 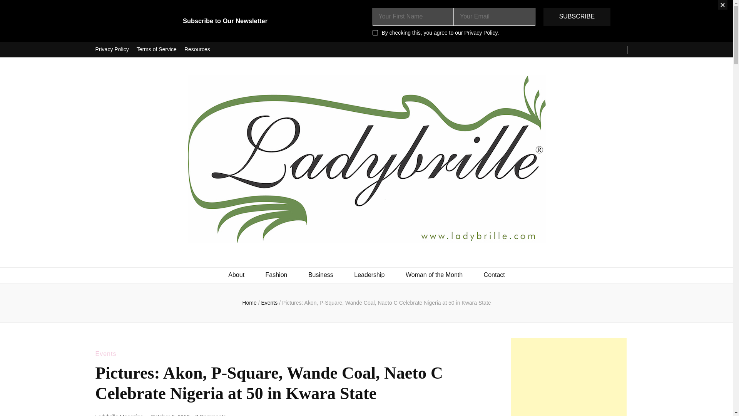 I want to click on Events, so click(x=106, y=354).